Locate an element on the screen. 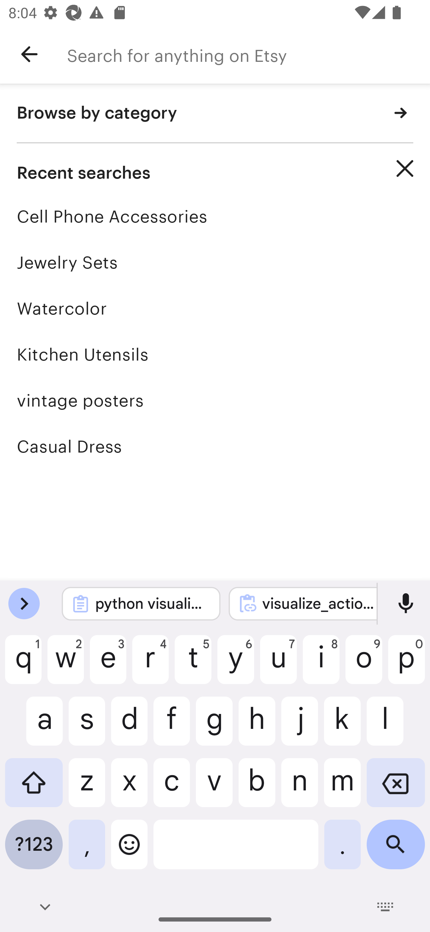 This screenshot has height=932, width=430. Watercolor is located at coordinates (215, 308).